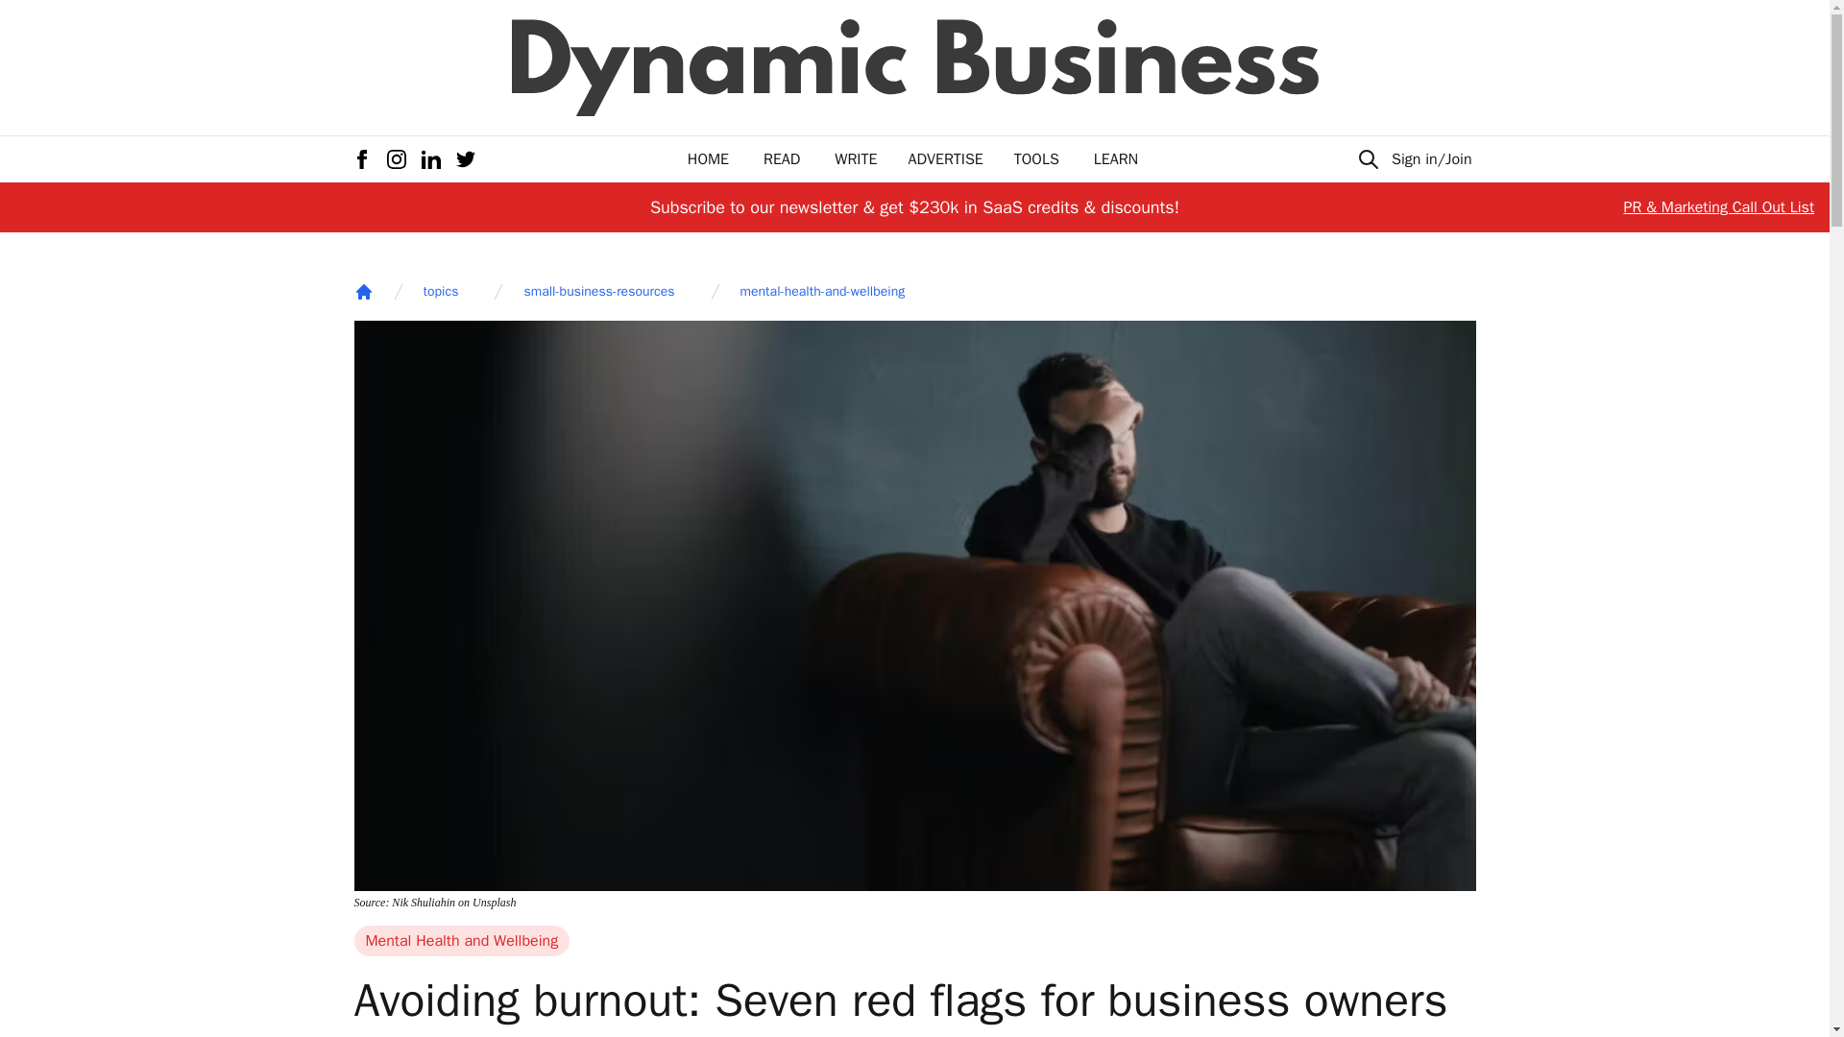 This screenshot has height=1037, width=1844. Describe the element at coordinates (440, 292) in the screenshot. I see `topics` at that location.